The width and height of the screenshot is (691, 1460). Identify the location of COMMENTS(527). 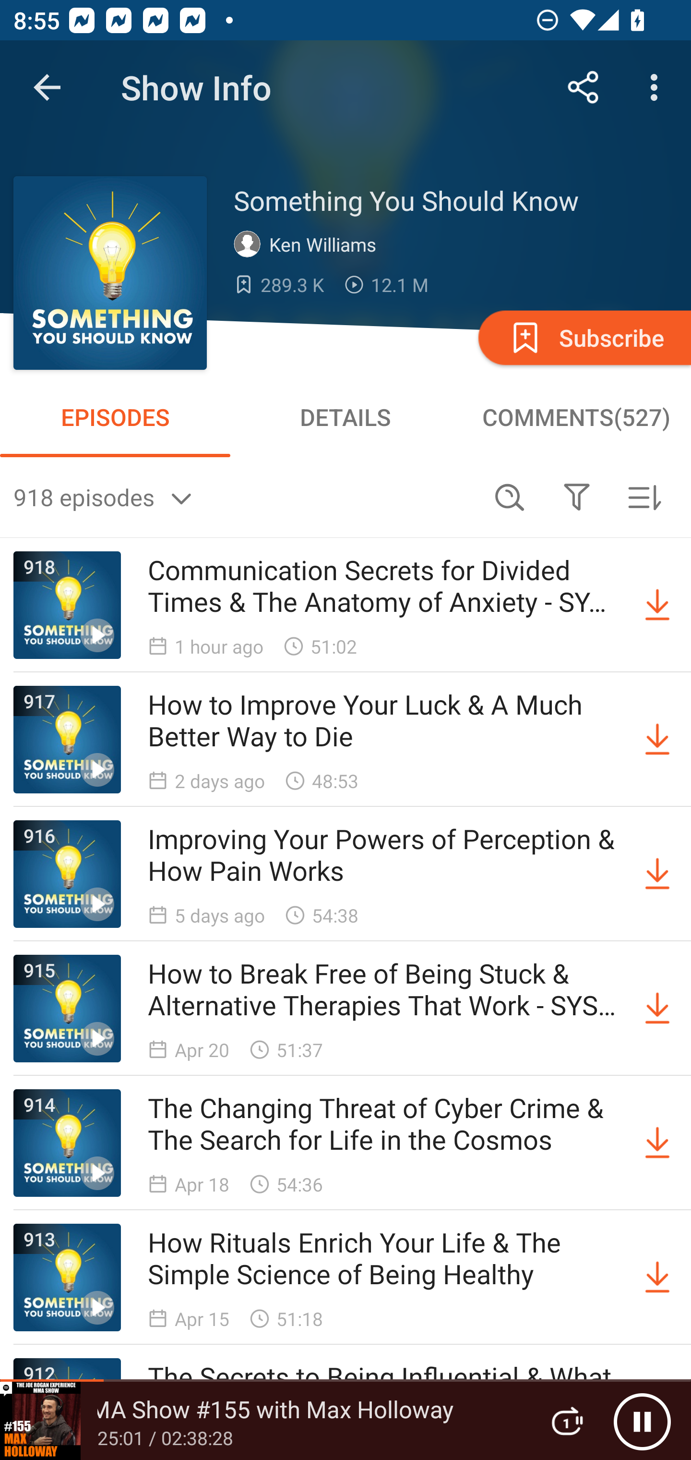
(576, 417).